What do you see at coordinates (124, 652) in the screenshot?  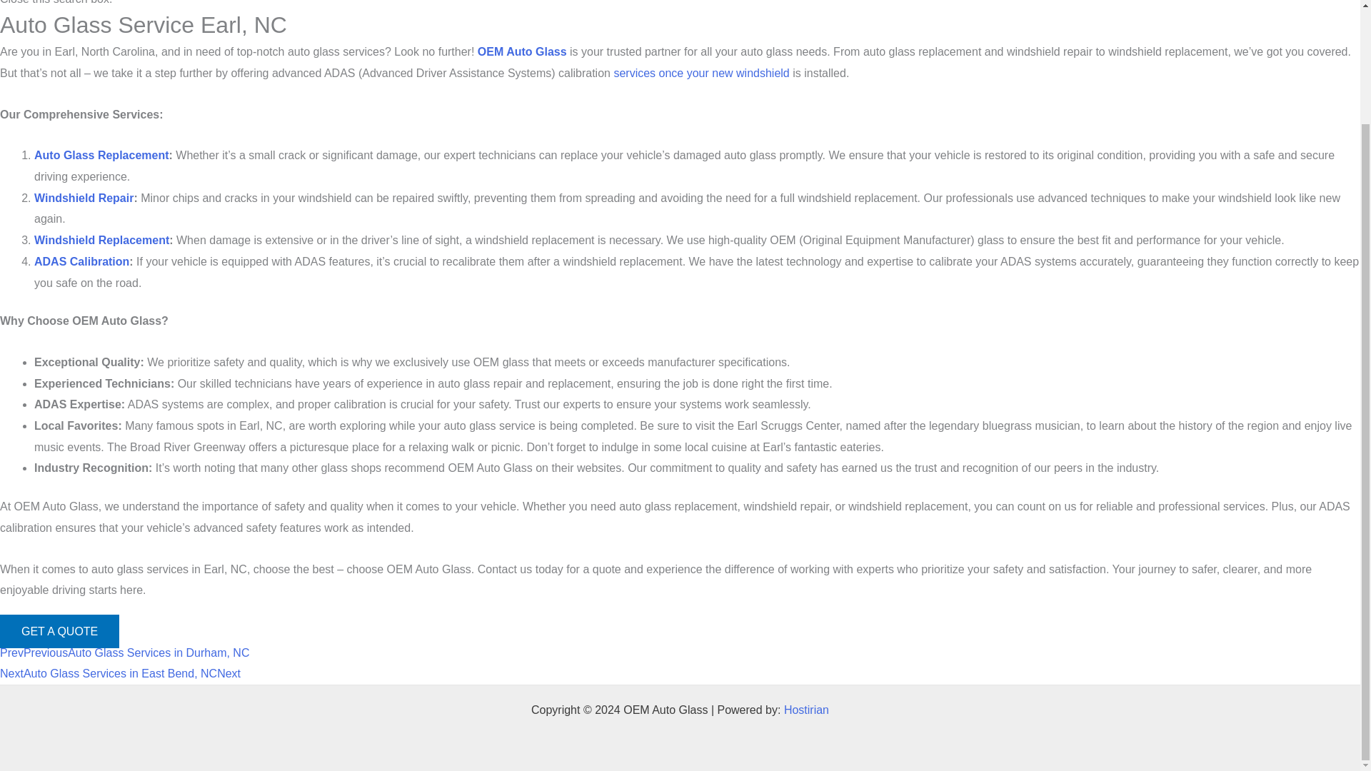 I see `PrevPreviousAuto Glass Services in Durham, NC` at bounding box center [124, 652].